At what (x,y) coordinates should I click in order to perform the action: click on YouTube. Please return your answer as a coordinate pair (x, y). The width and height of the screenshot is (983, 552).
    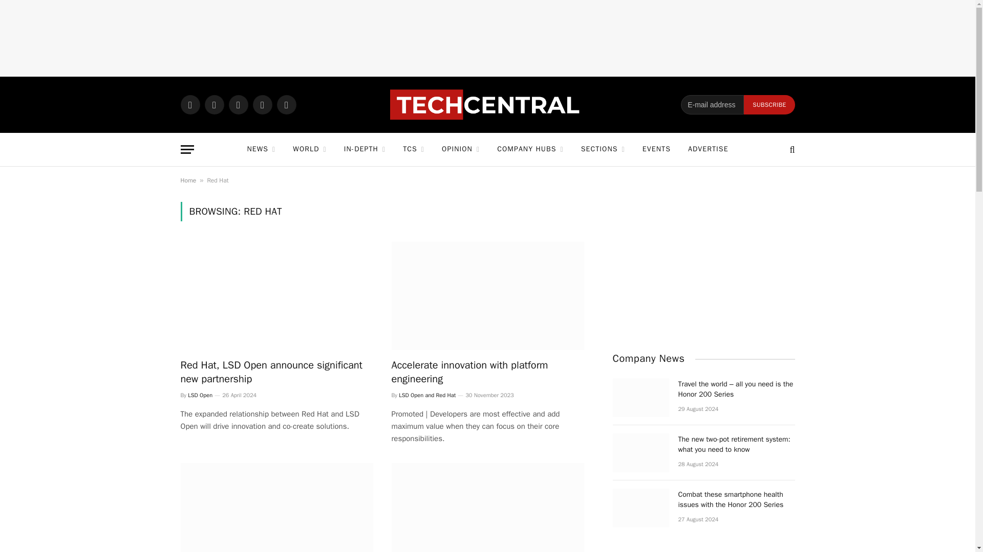
    Looking at the image, I should click on (286, 104).